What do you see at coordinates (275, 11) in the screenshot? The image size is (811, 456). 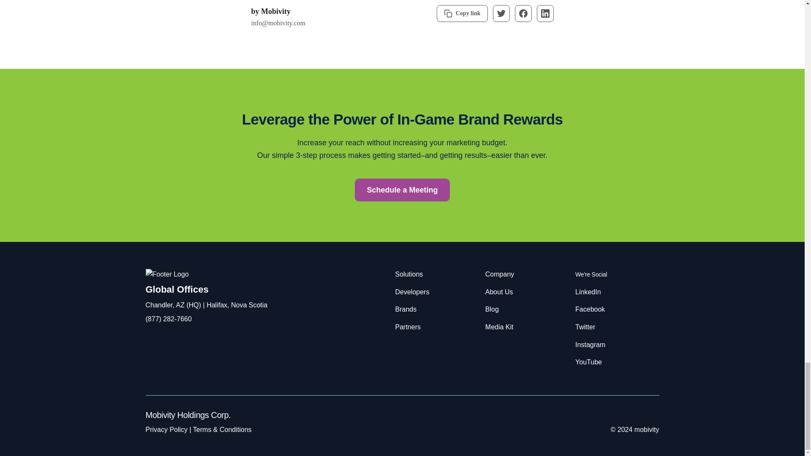 I see `Mobivity` at bounding box center [275, 11].